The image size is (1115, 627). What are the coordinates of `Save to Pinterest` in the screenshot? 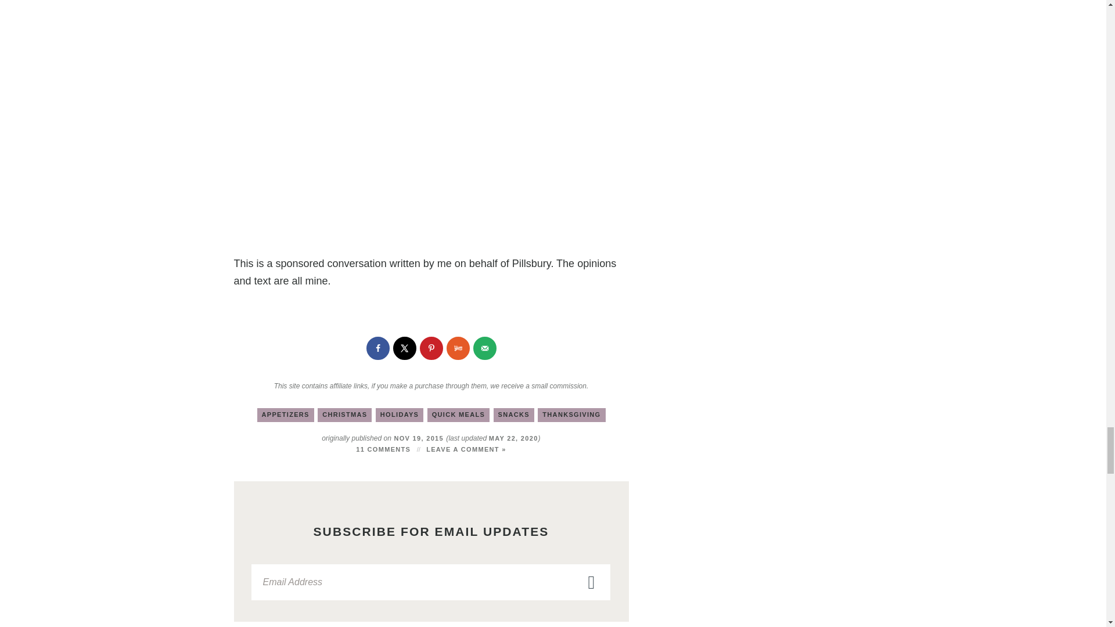 It's located at (431, 348).